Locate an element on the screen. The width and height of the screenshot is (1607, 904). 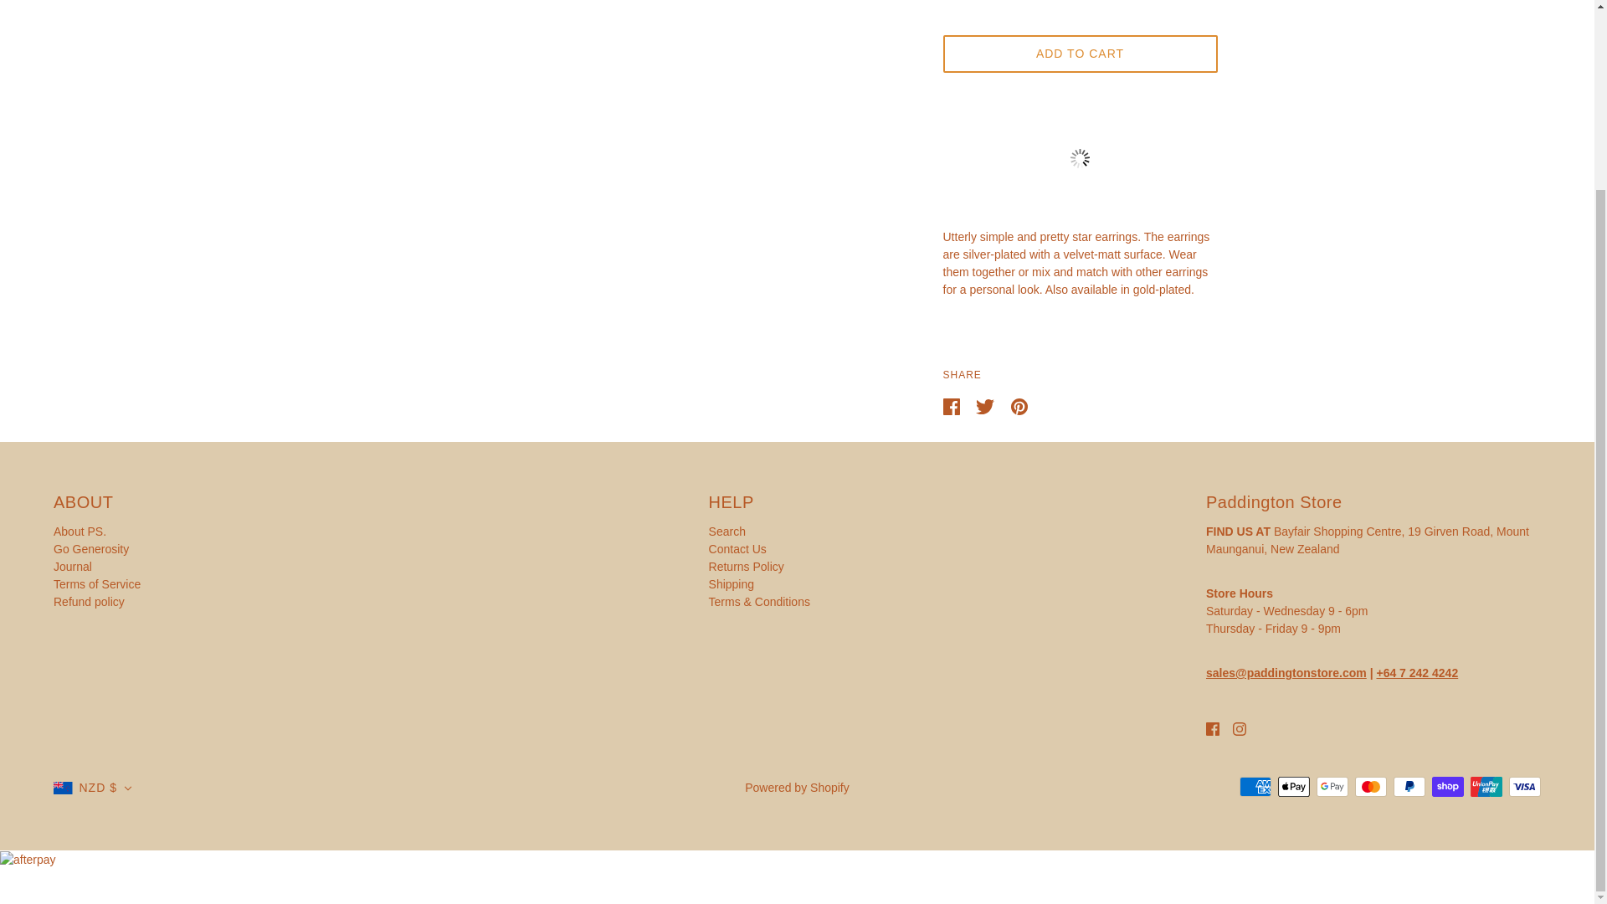
Union Pay is located at coordinates (1486, 786).